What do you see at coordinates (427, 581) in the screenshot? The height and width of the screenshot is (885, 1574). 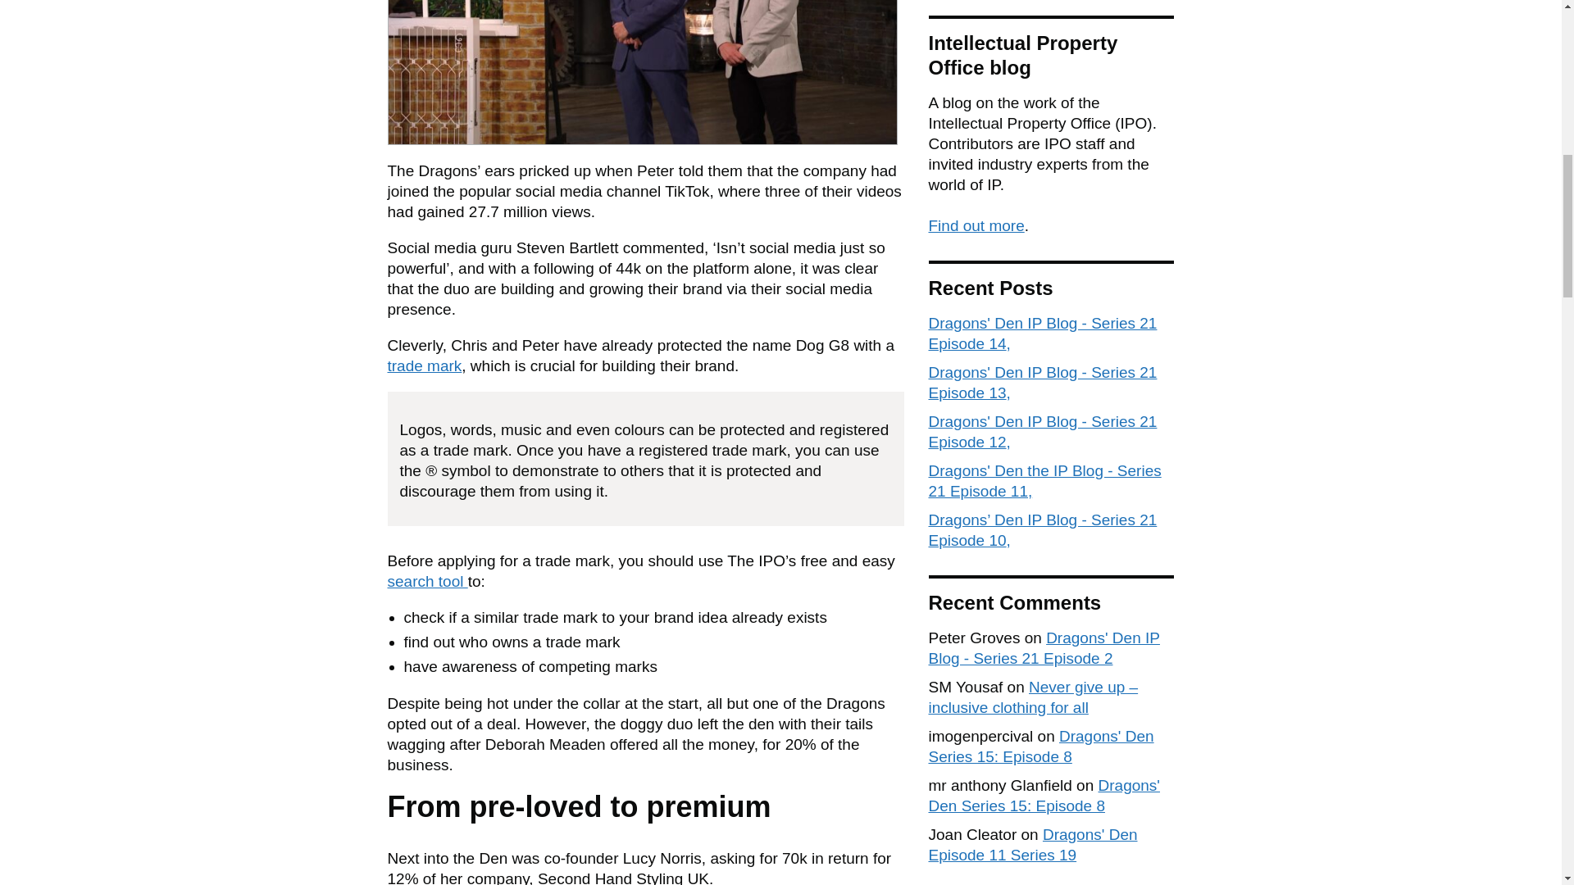 I see `search tool` at bounding box center [427, 581].